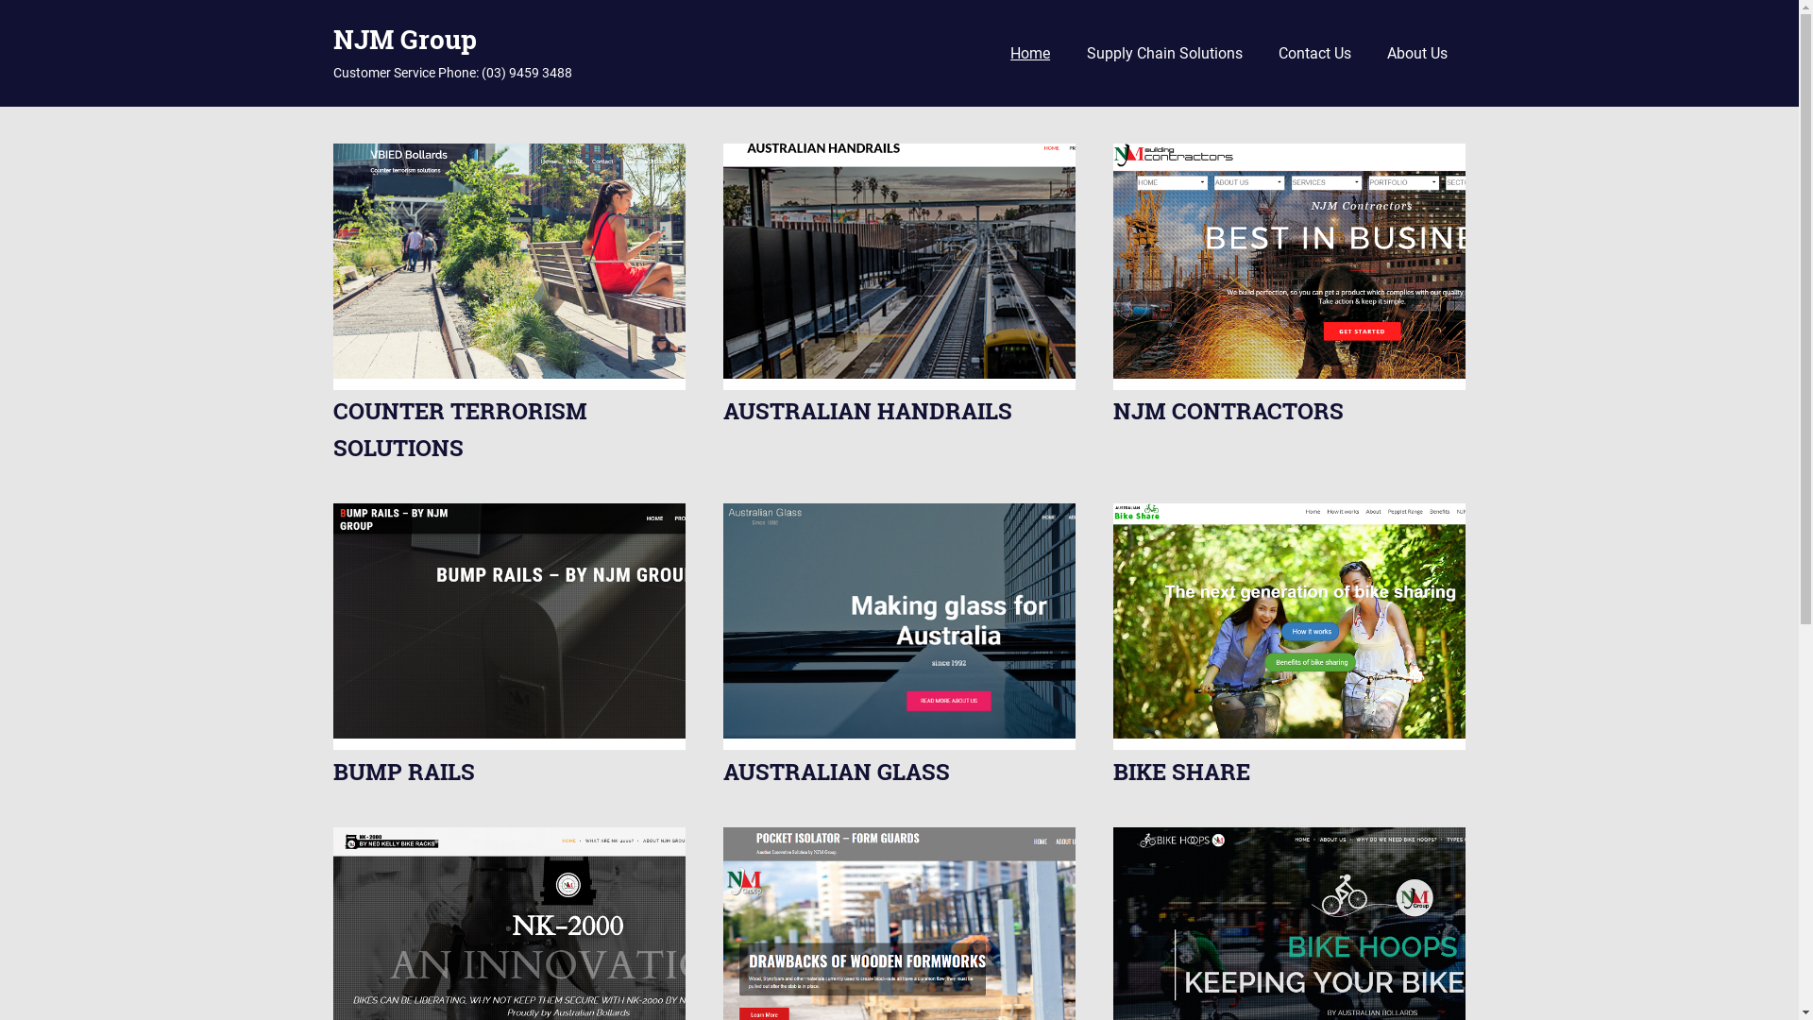 The width and height of the screenshot is (1813, 1020). I want to click on COUNTER TERRORISM SOLUTIONS, so click(459, 429).